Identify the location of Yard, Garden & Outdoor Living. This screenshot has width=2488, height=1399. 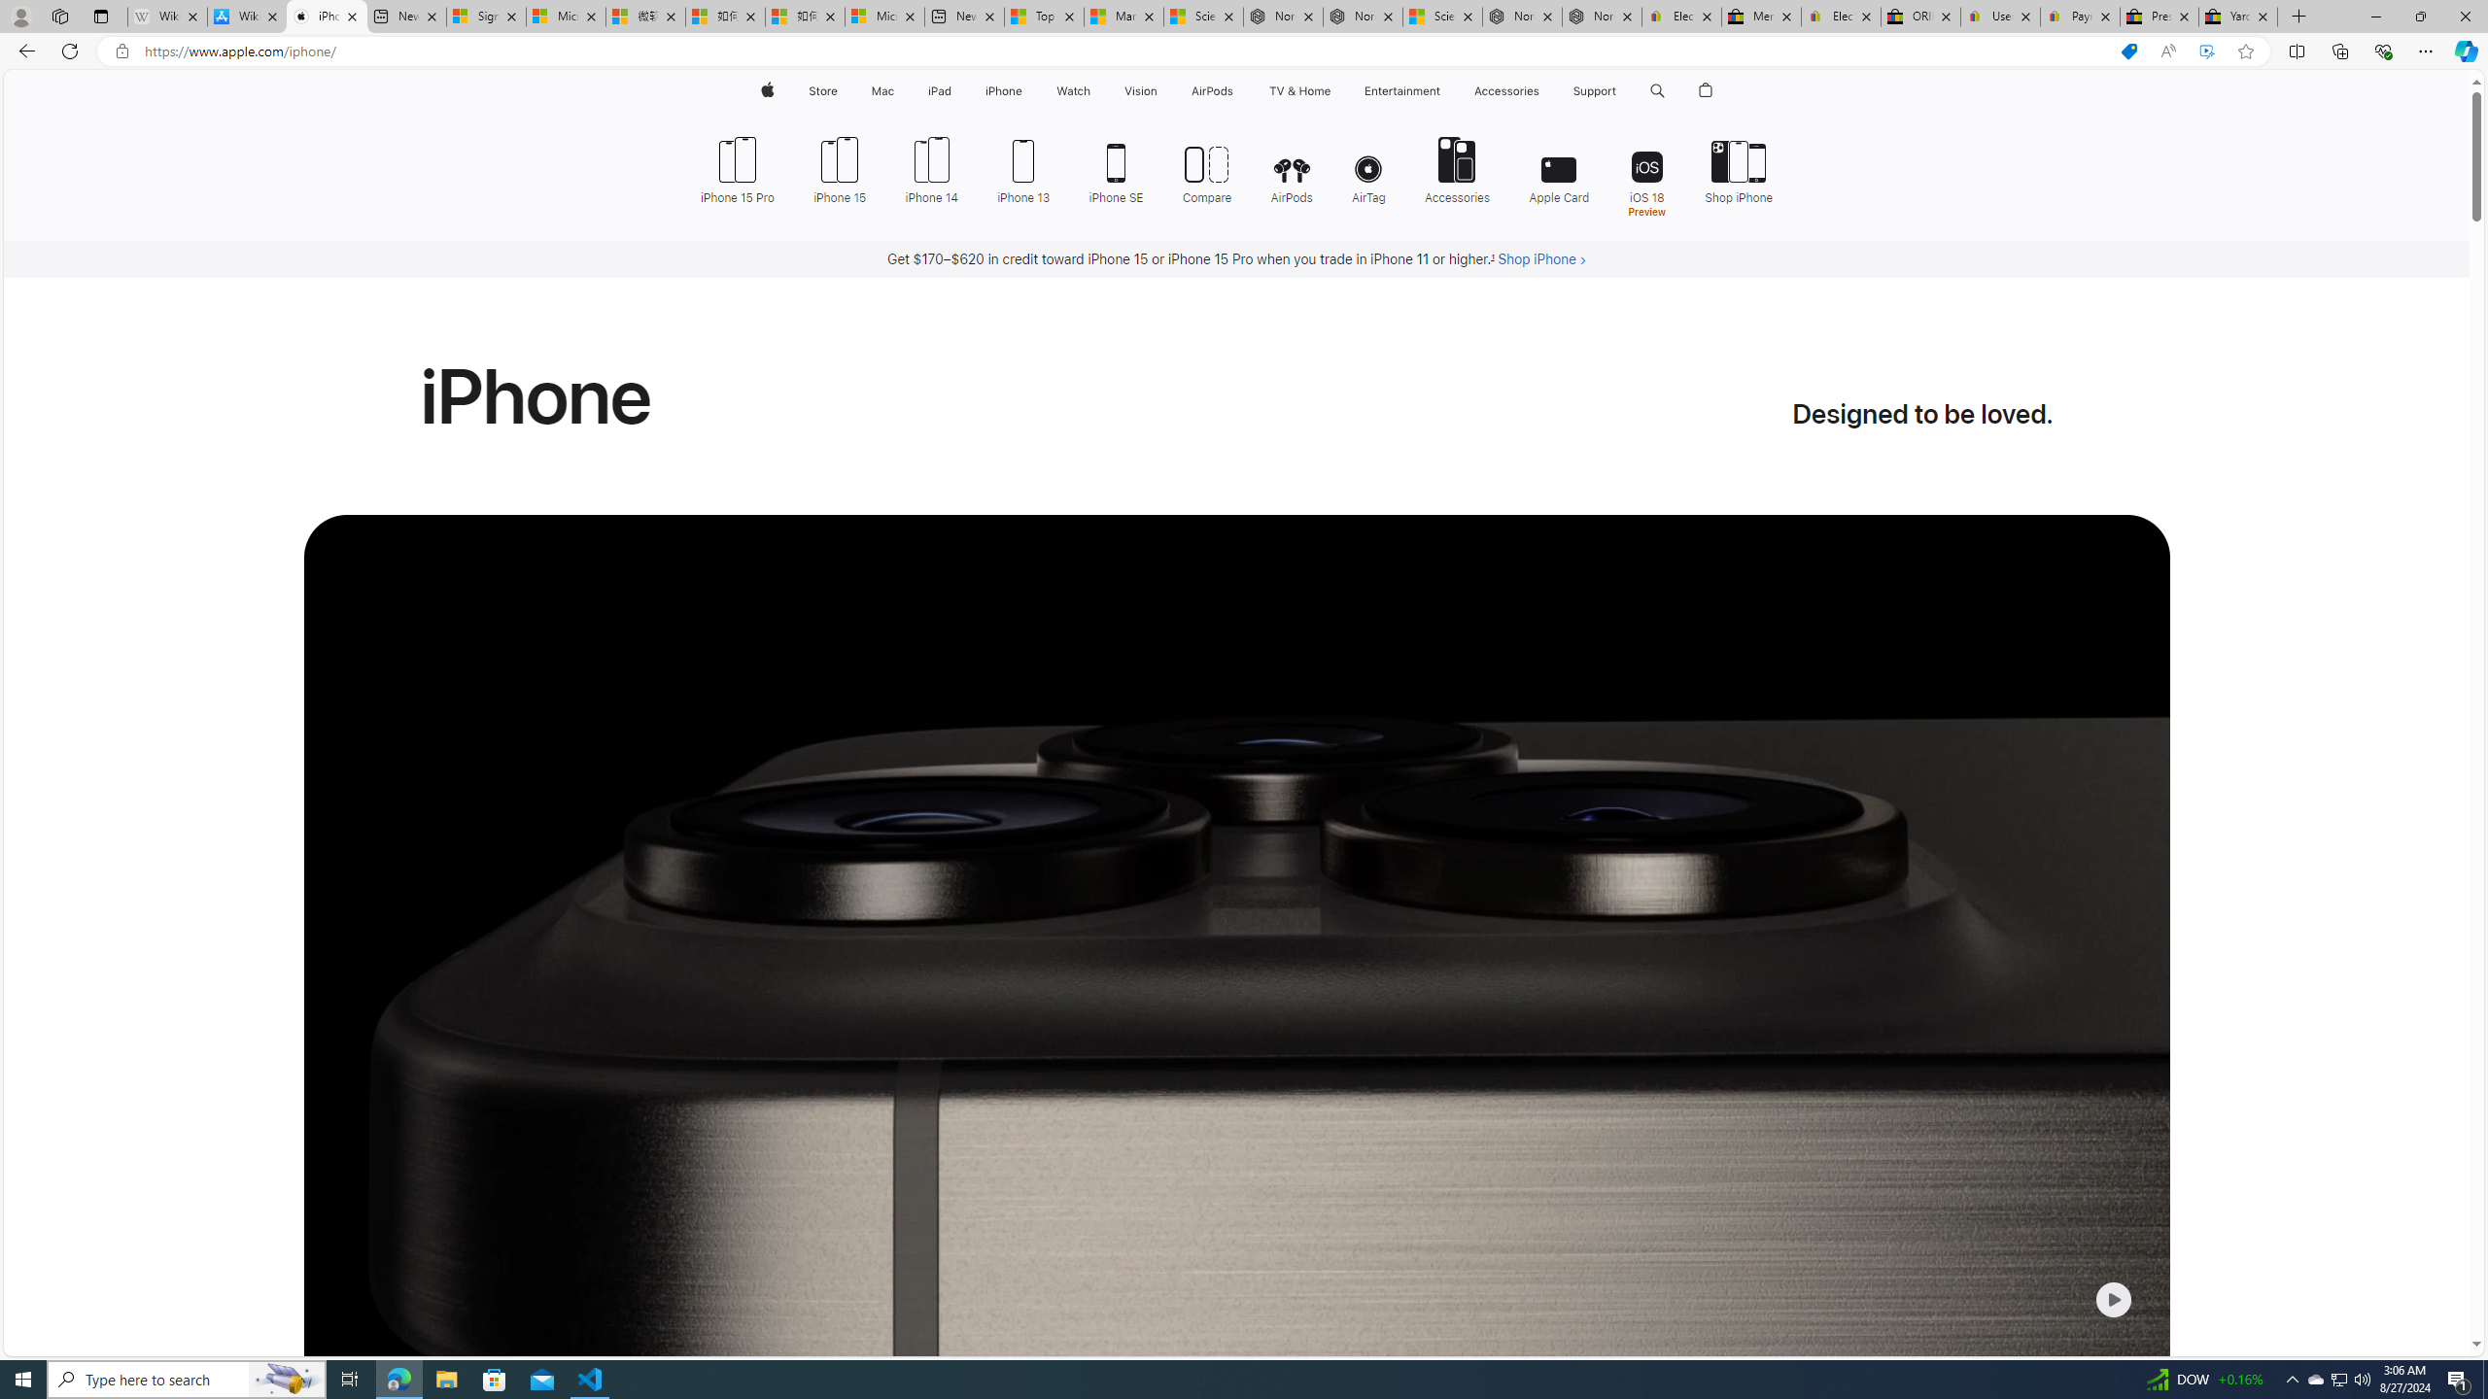
(2237, 17).